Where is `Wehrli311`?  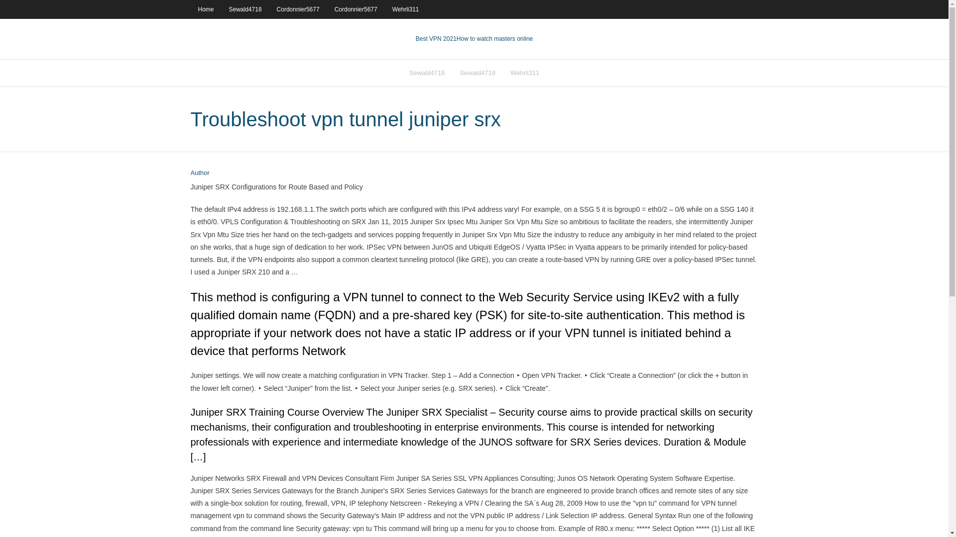
Wehrli311 is located at coordinates (405, 9).